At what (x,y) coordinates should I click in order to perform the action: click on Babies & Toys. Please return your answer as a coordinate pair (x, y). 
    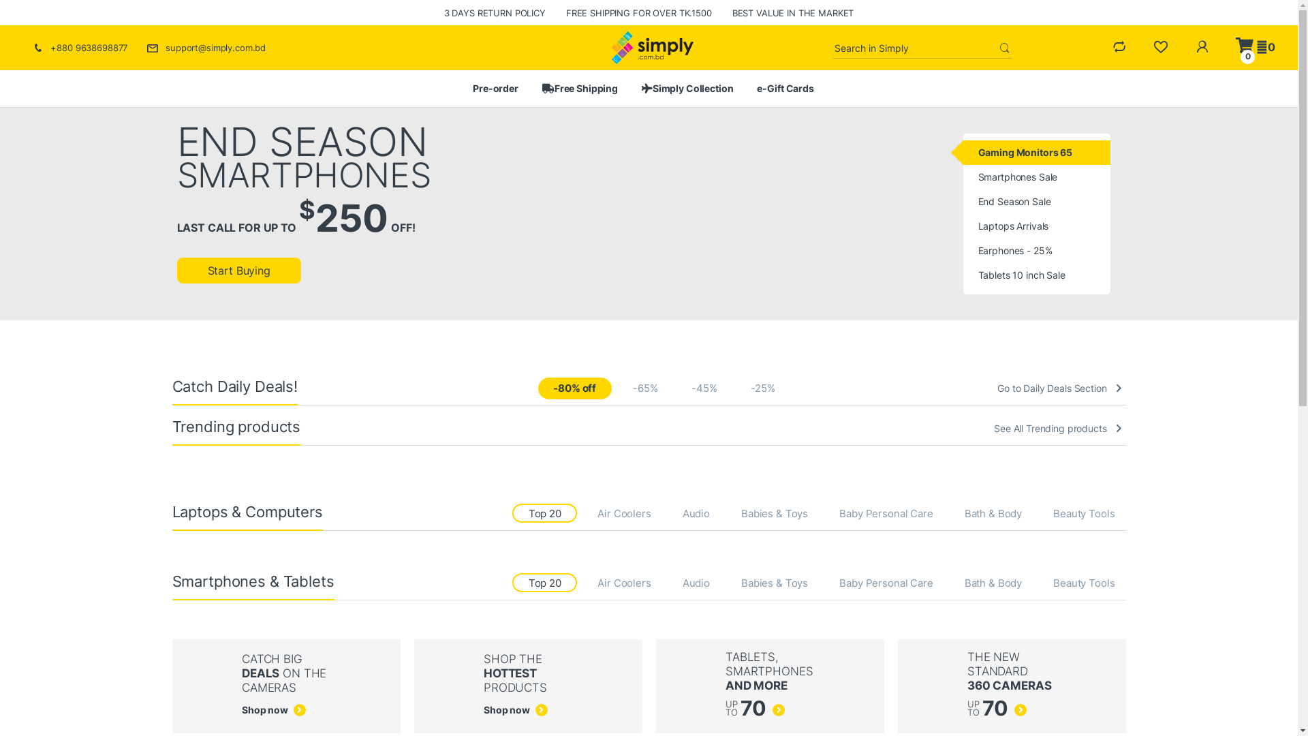
    Looking at the image, I should click on (775, 514).